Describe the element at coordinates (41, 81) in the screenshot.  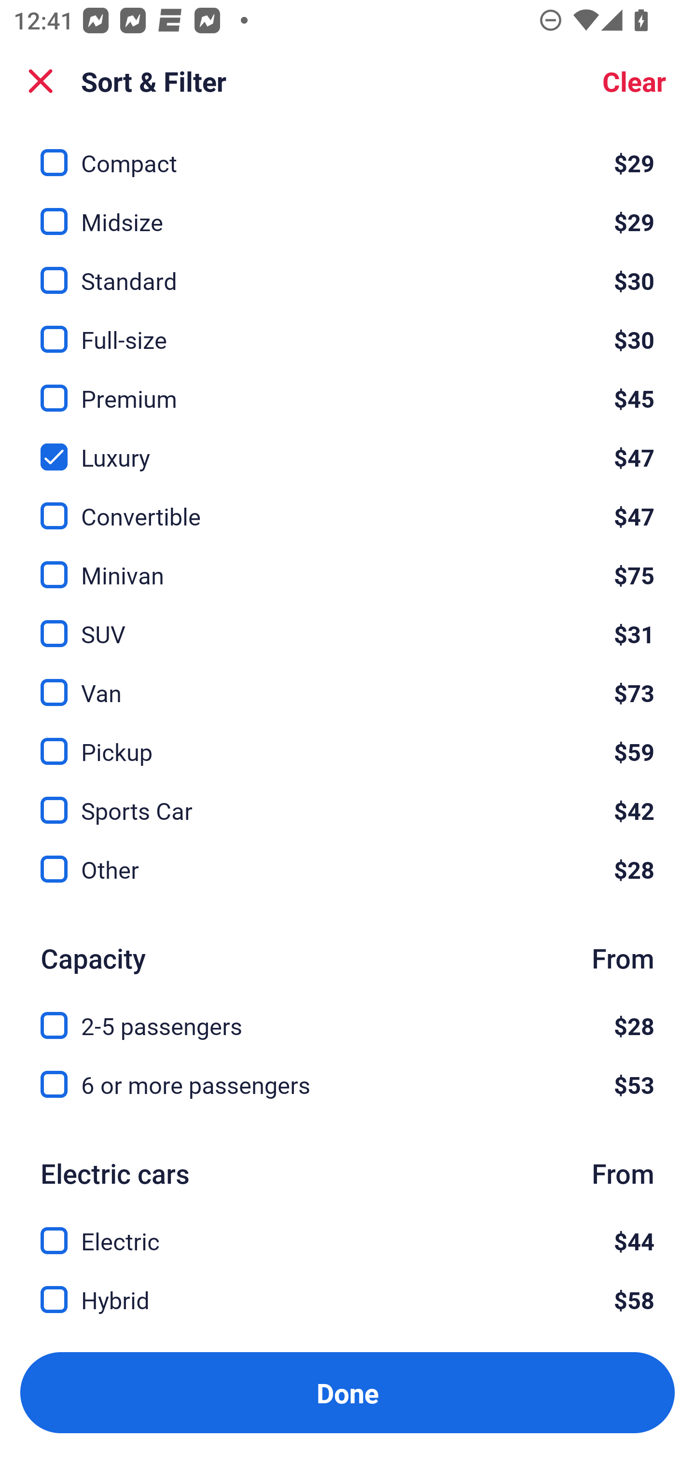
I see `Close Sort and Filter` at that location.